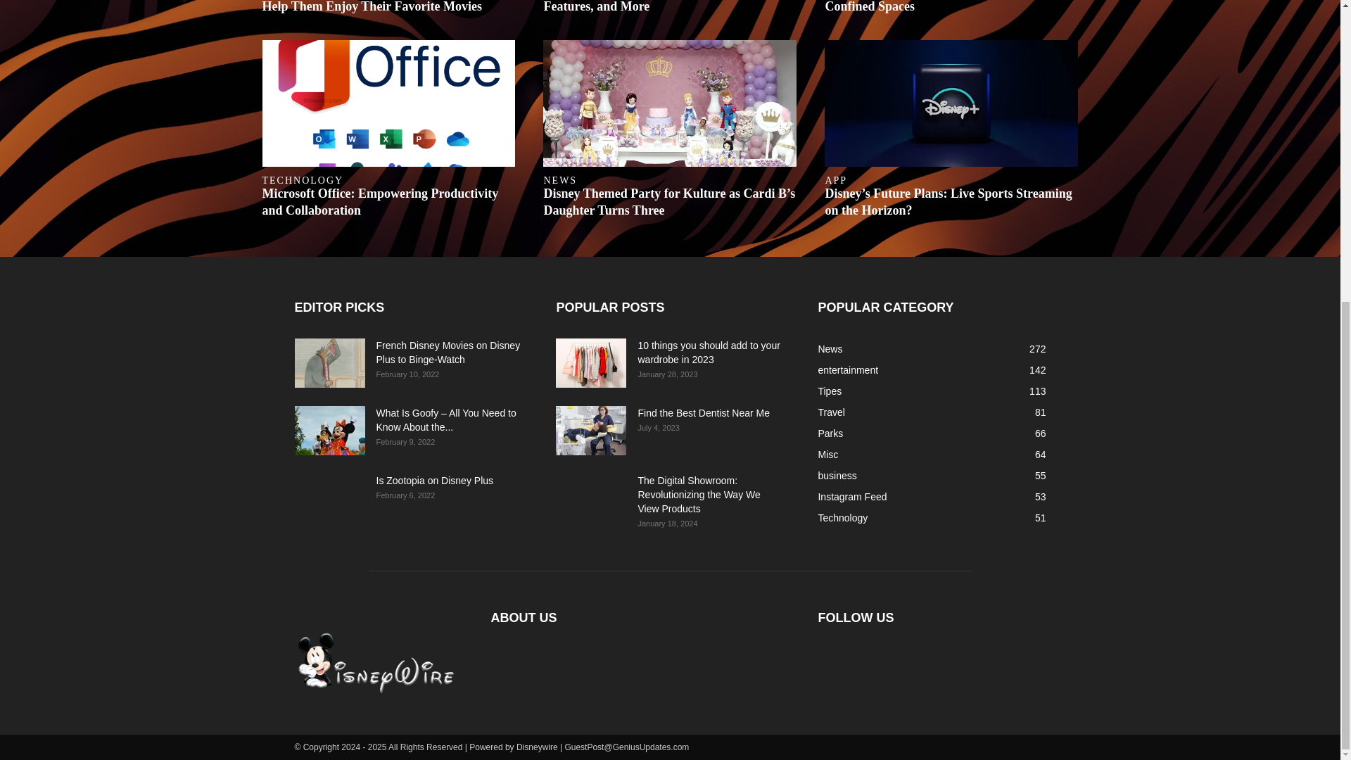  I want to click on Mastering the Depths: ROPE ACCESS in Confined Spaces, so click(937, 6).